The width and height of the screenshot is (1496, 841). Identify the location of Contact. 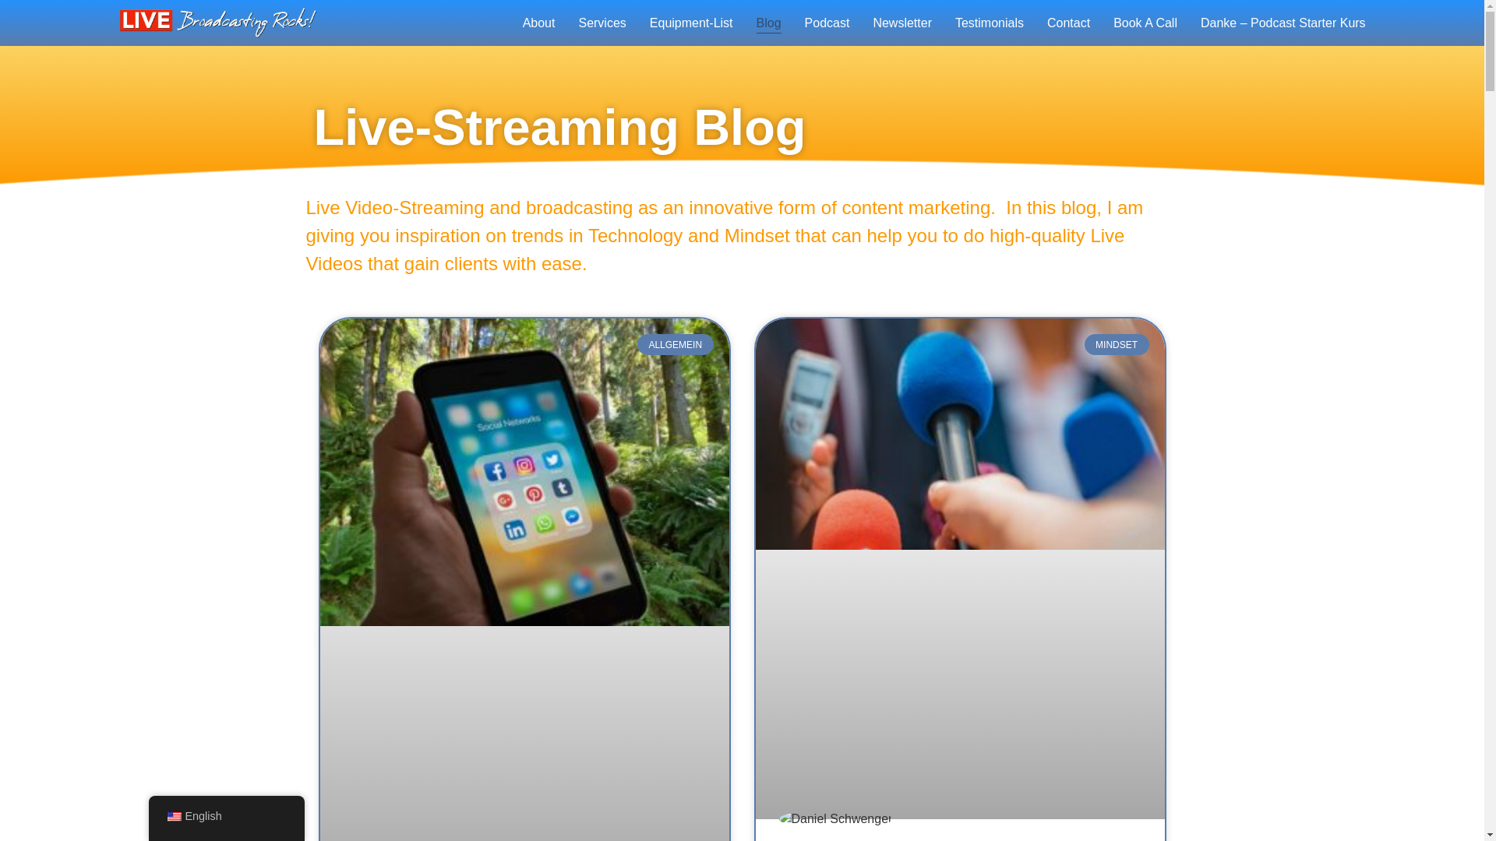
(1069, 23).